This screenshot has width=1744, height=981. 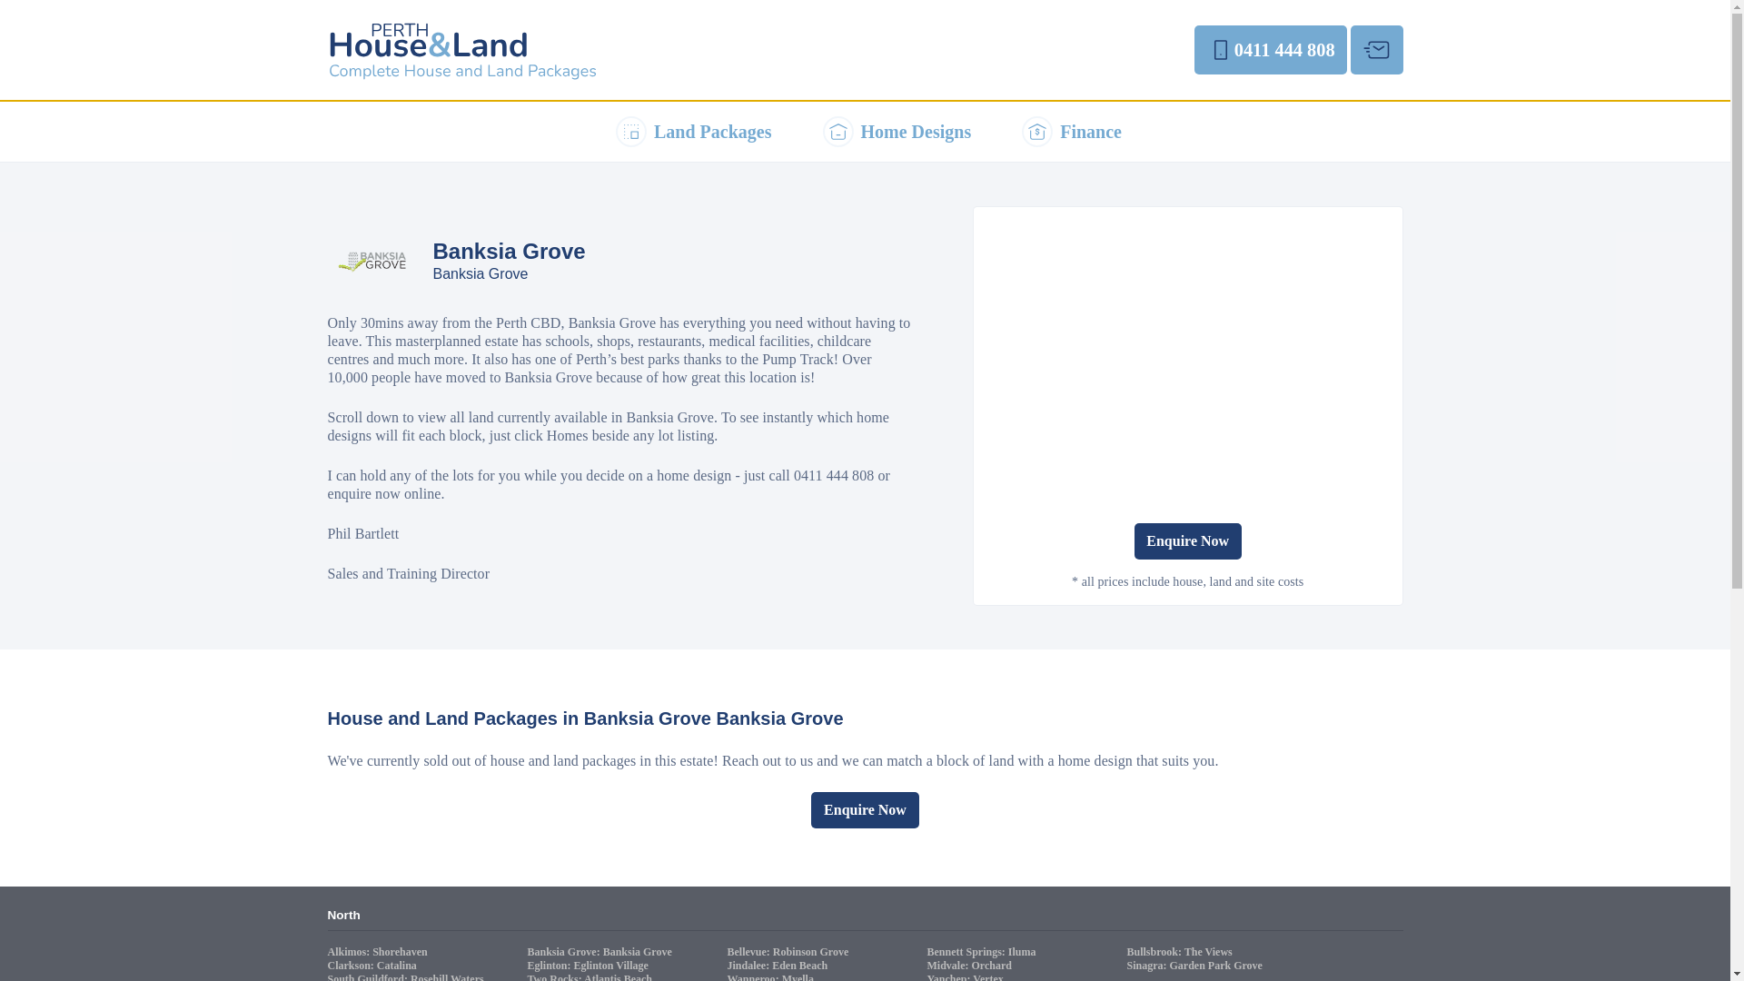 I want to click on Home Designs, so click(x=894, y=132).